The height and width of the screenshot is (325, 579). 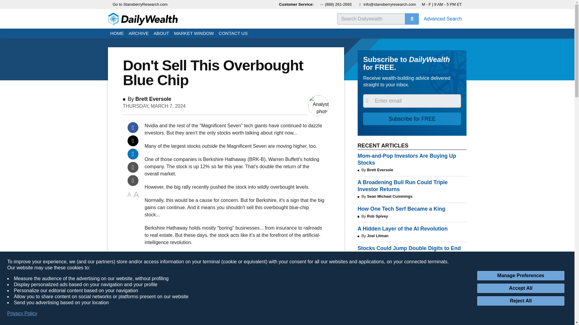 What do you see at coordinates (443, 19) in the screenshot?
I see `Advanced Search` at bounding box center [443, 19].